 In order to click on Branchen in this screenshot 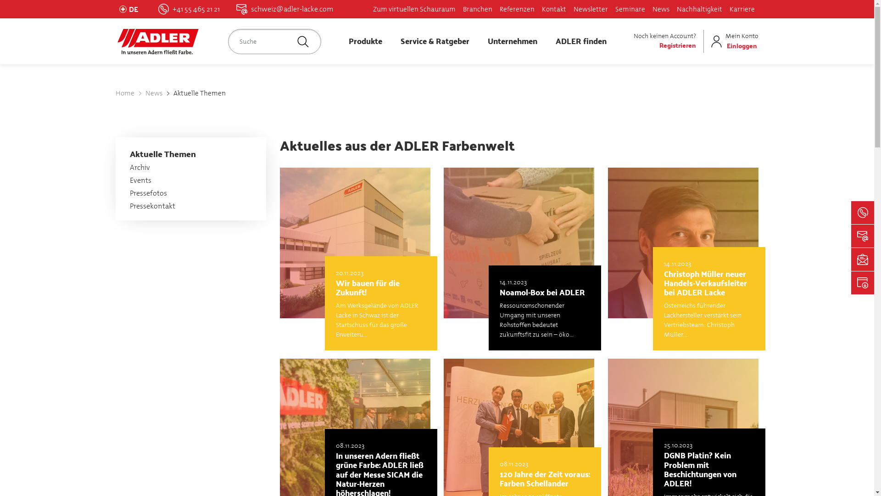, I will do `click(478, 9)`.